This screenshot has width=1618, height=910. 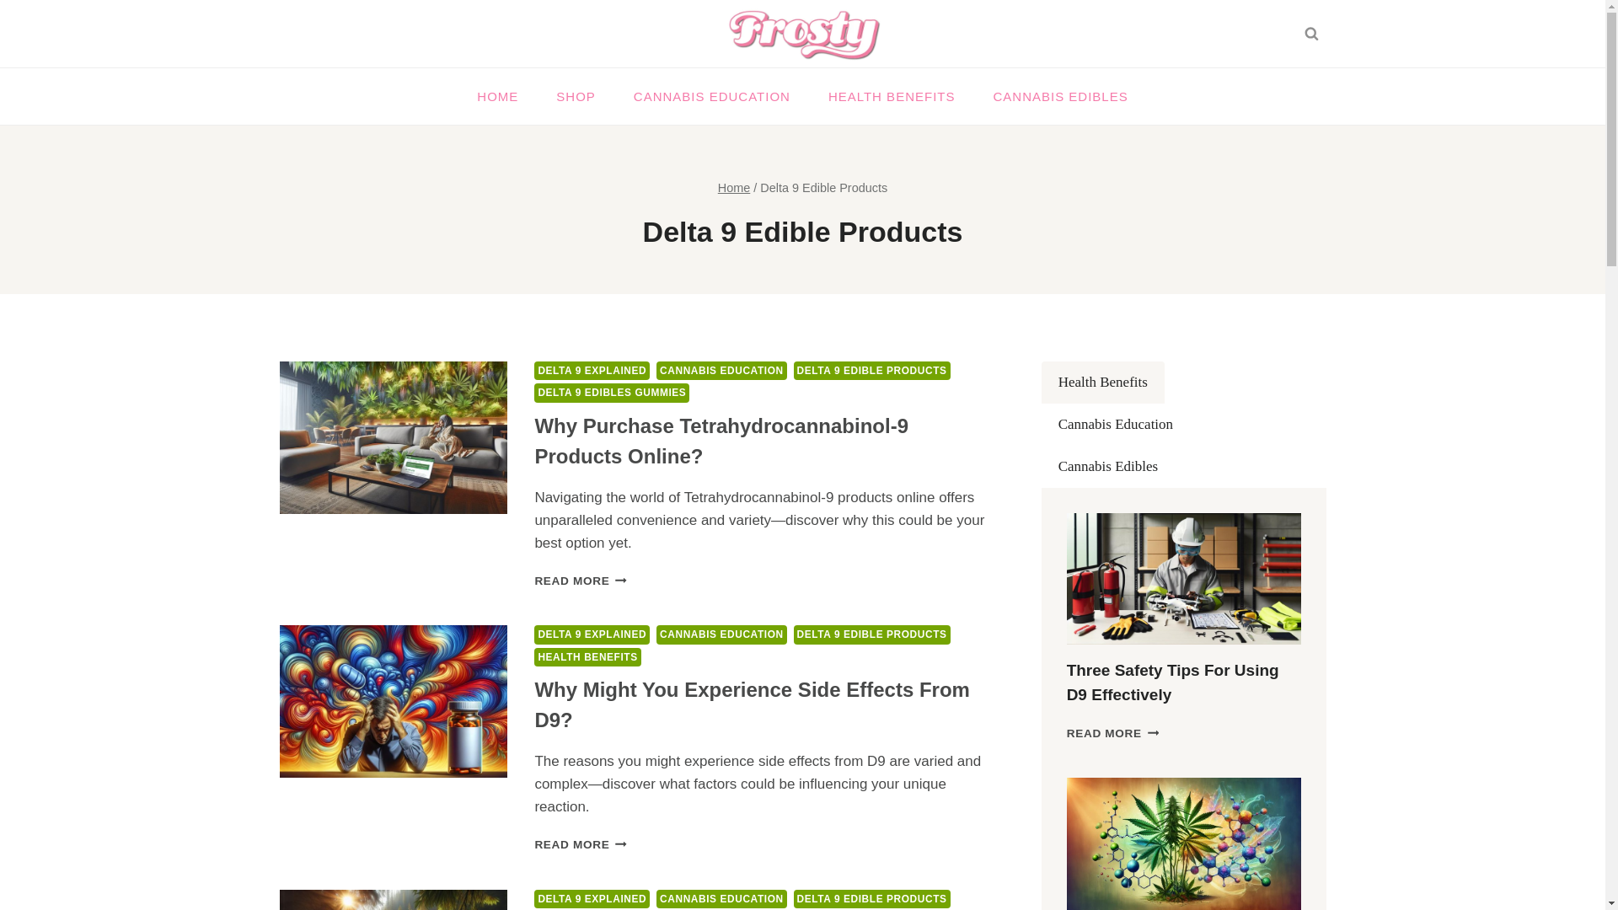 I want to click on HEALTH BENEFITS, so click(x=587, y=656).